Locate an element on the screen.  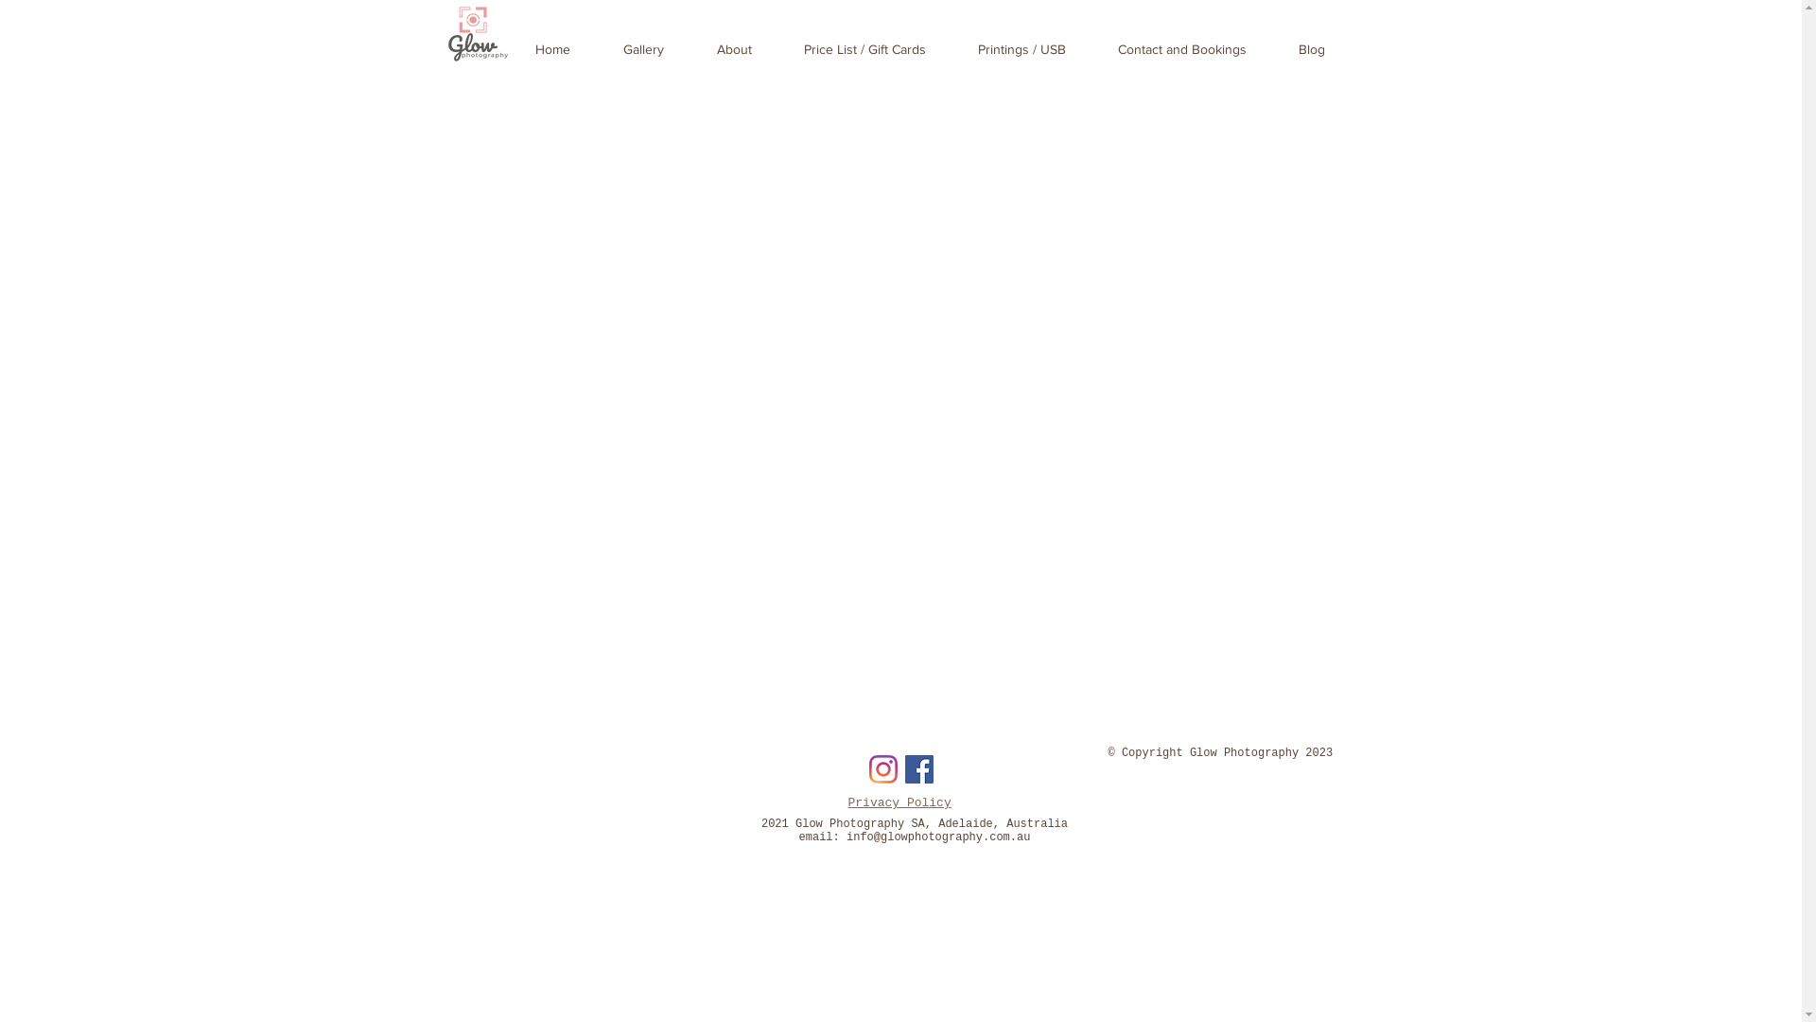
Price List / Gift Cards is located at coordinates (864, 49).